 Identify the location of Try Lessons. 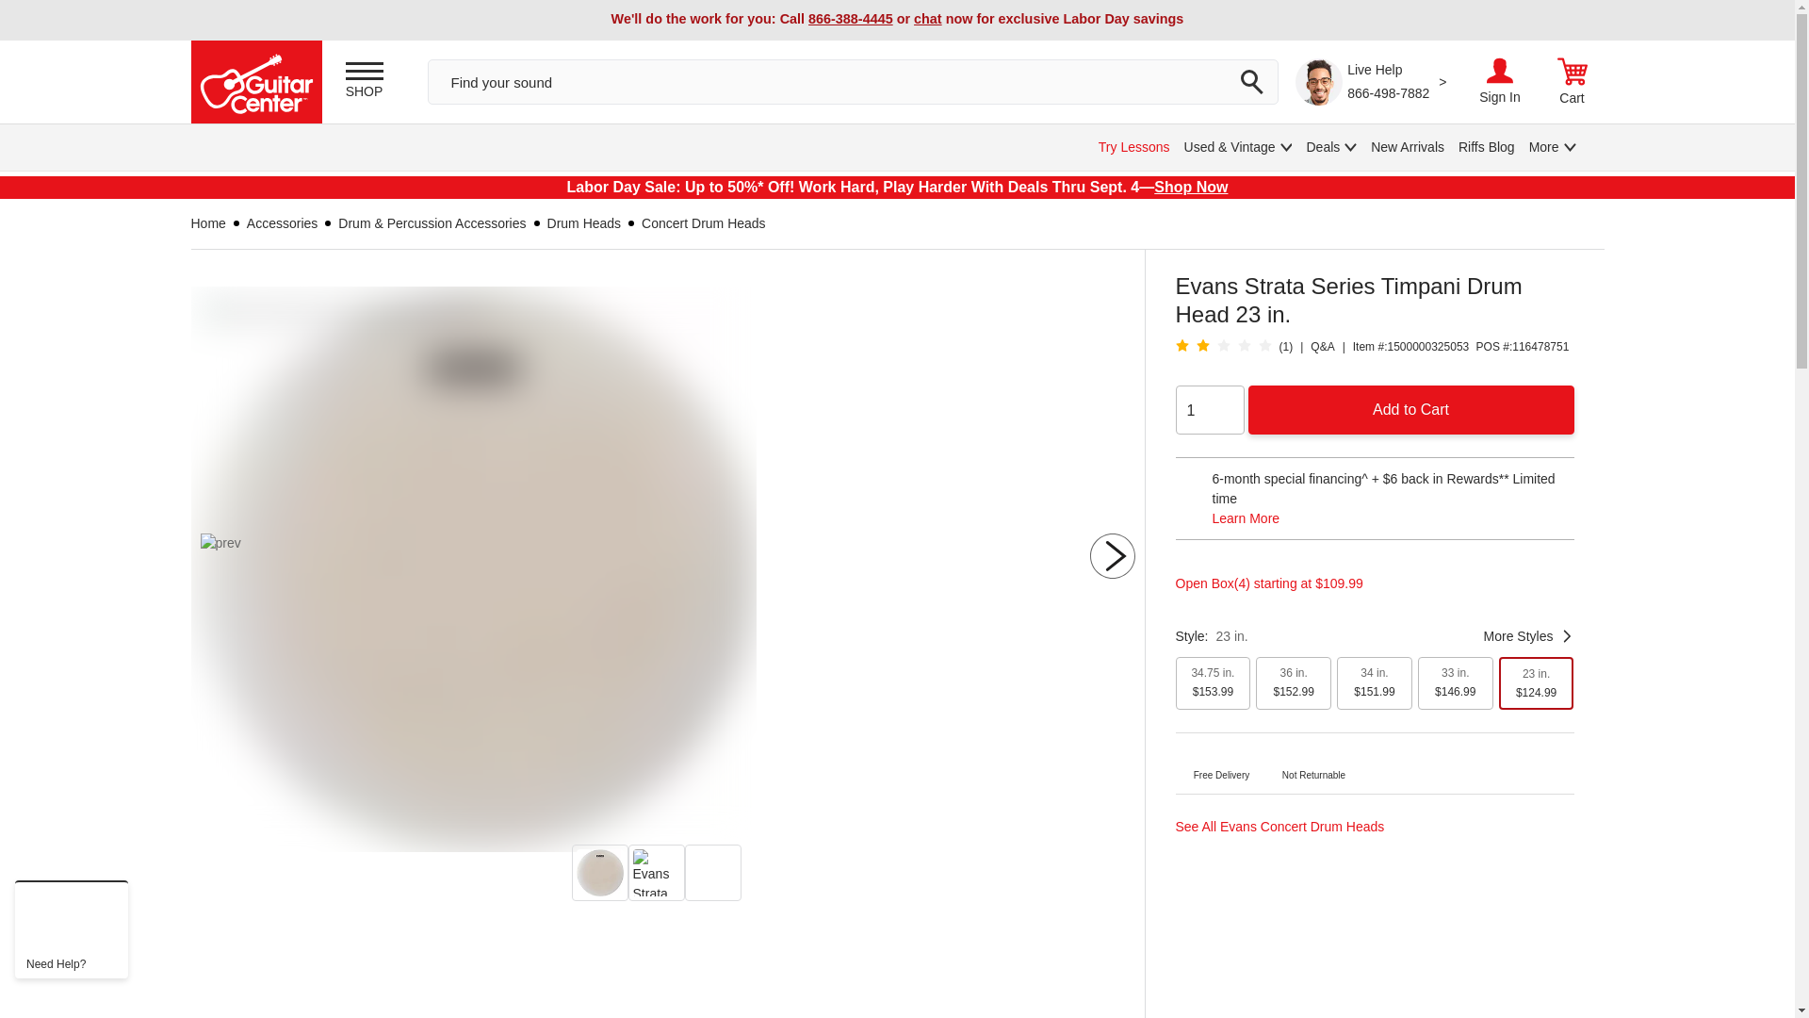
(1134, 147).